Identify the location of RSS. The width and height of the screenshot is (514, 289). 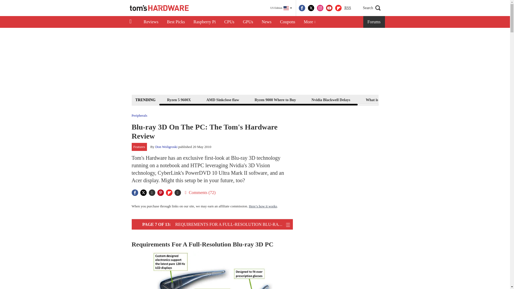
(347, 8).